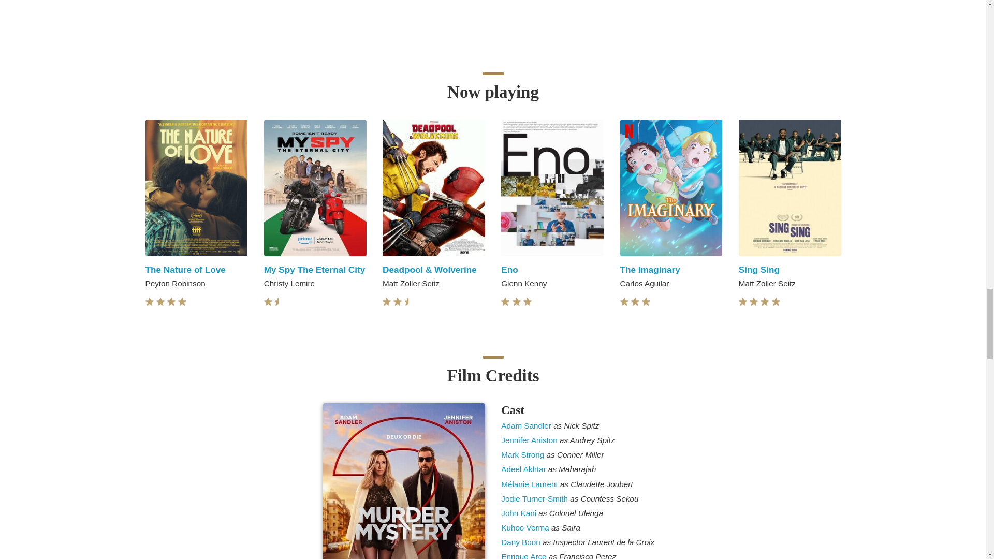 This screenshot has height=559, width=994. I want to click on star-full, so click(182, 301).